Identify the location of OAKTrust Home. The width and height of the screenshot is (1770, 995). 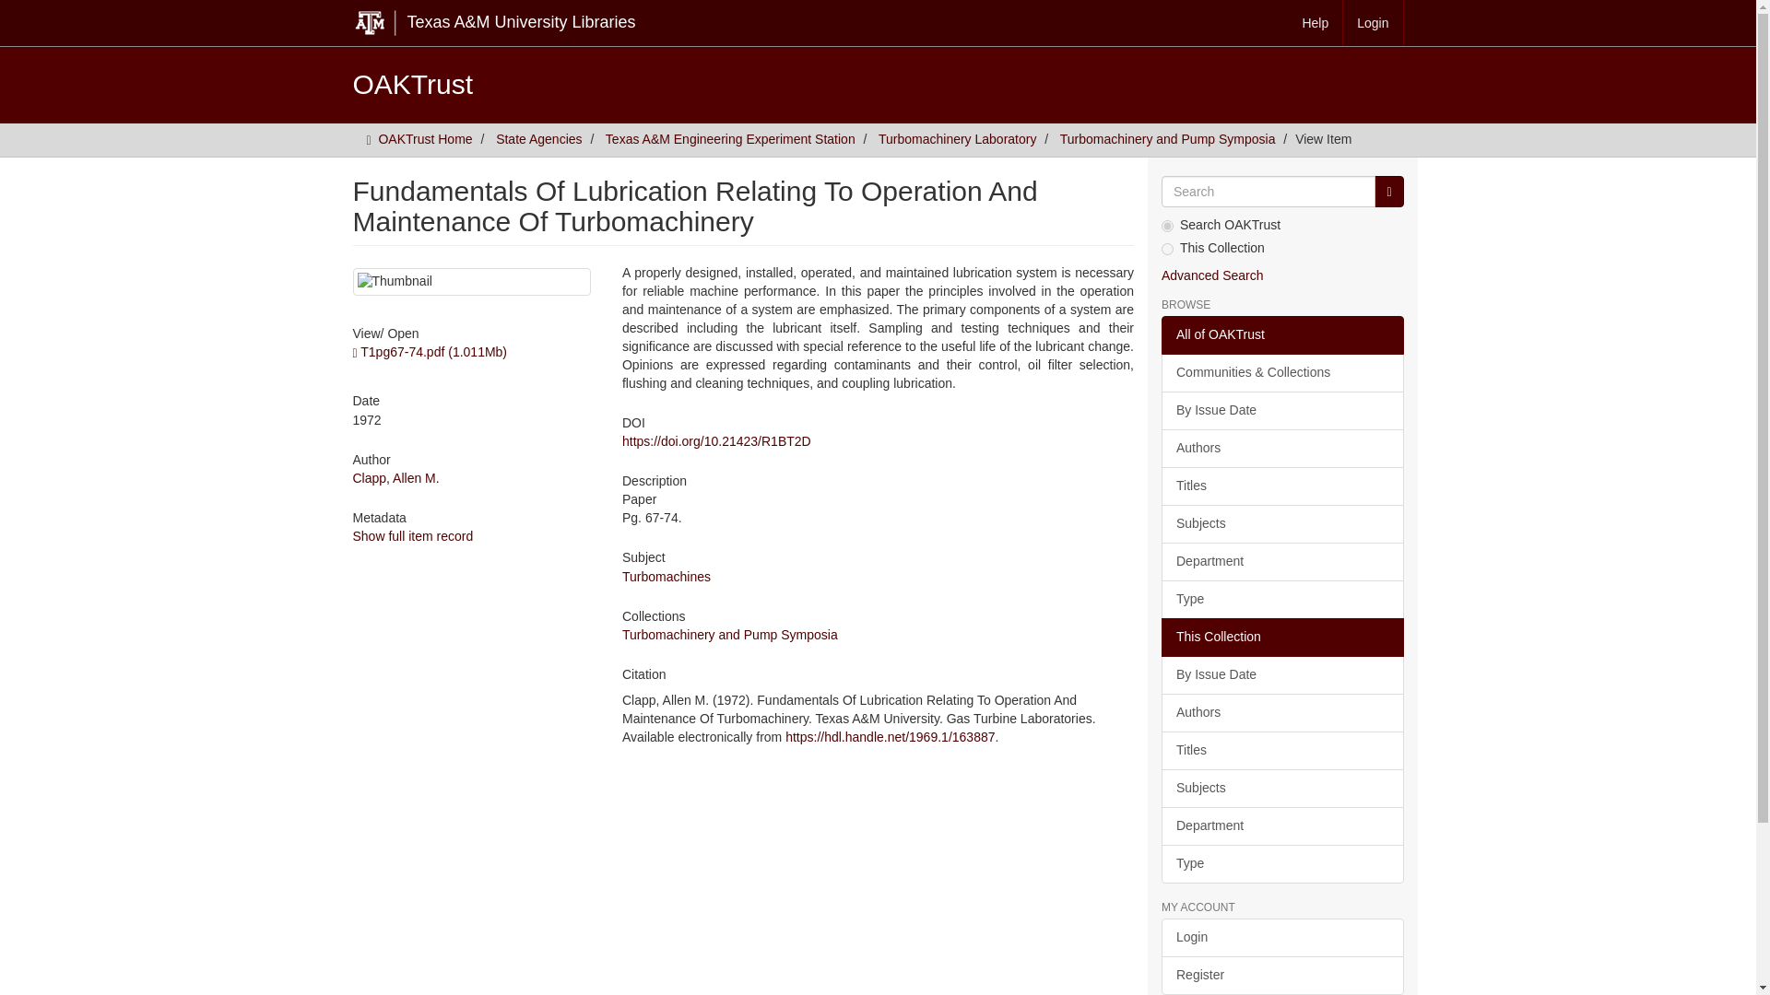
(425, 138).